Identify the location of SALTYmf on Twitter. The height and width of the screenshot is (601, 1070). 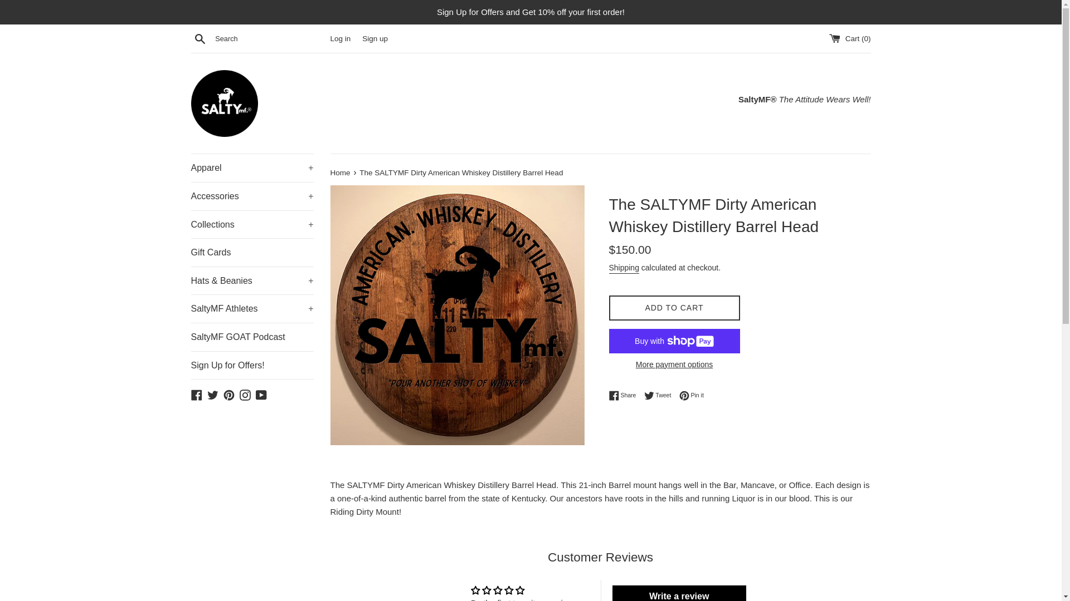
(213, 394).